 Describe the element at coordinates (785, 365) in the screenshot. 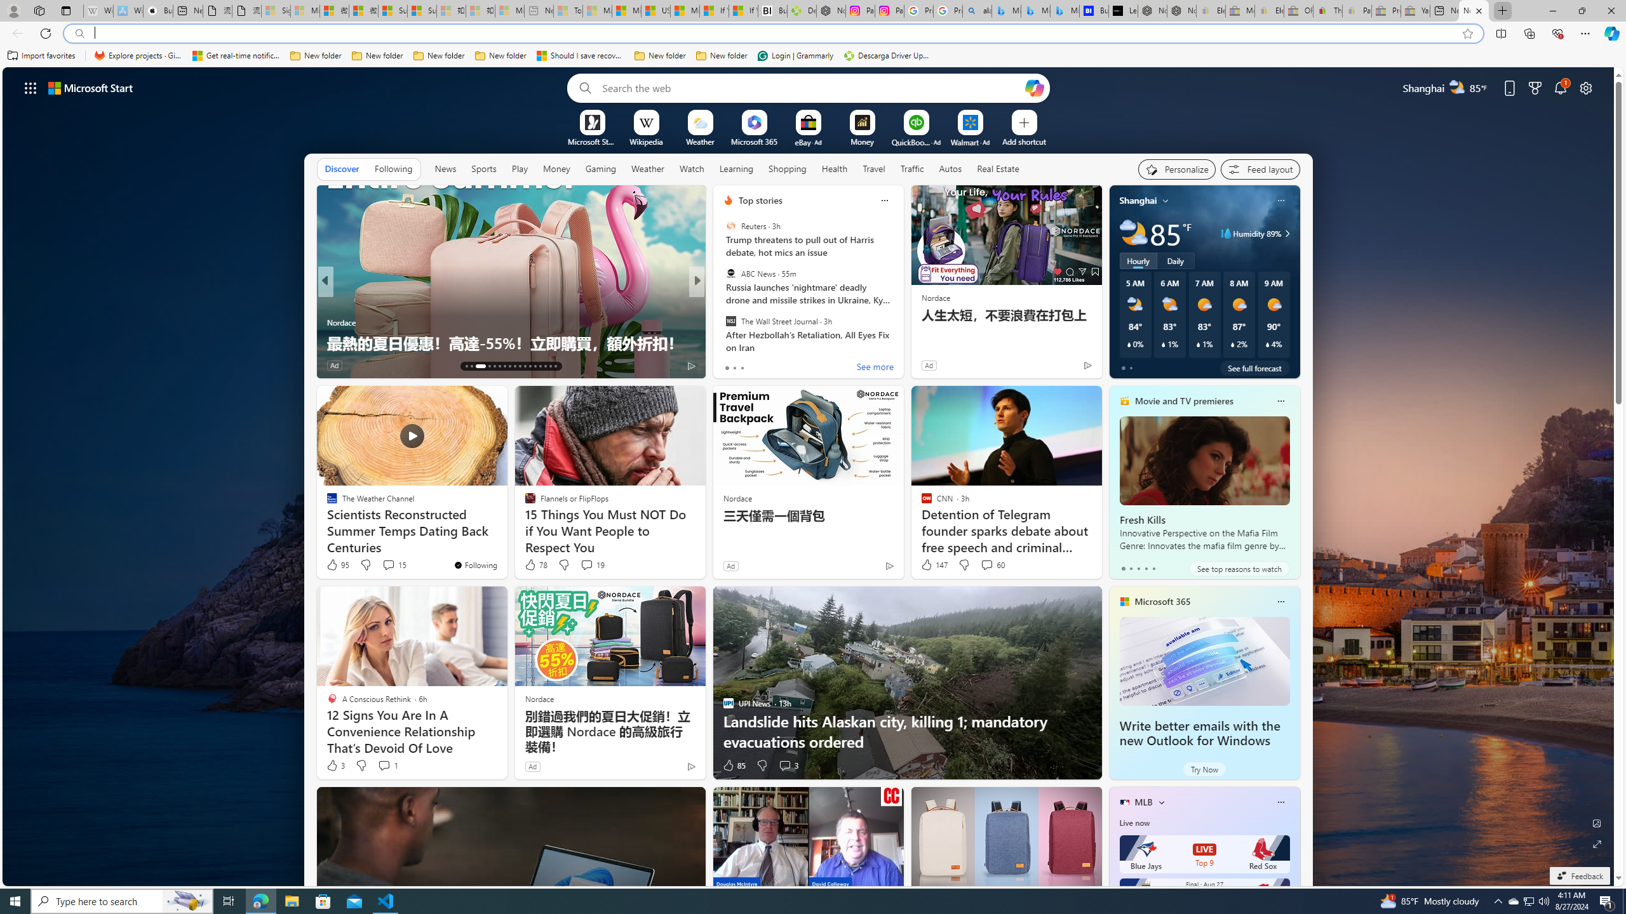

I see `View comments 55 Comment` at that location.